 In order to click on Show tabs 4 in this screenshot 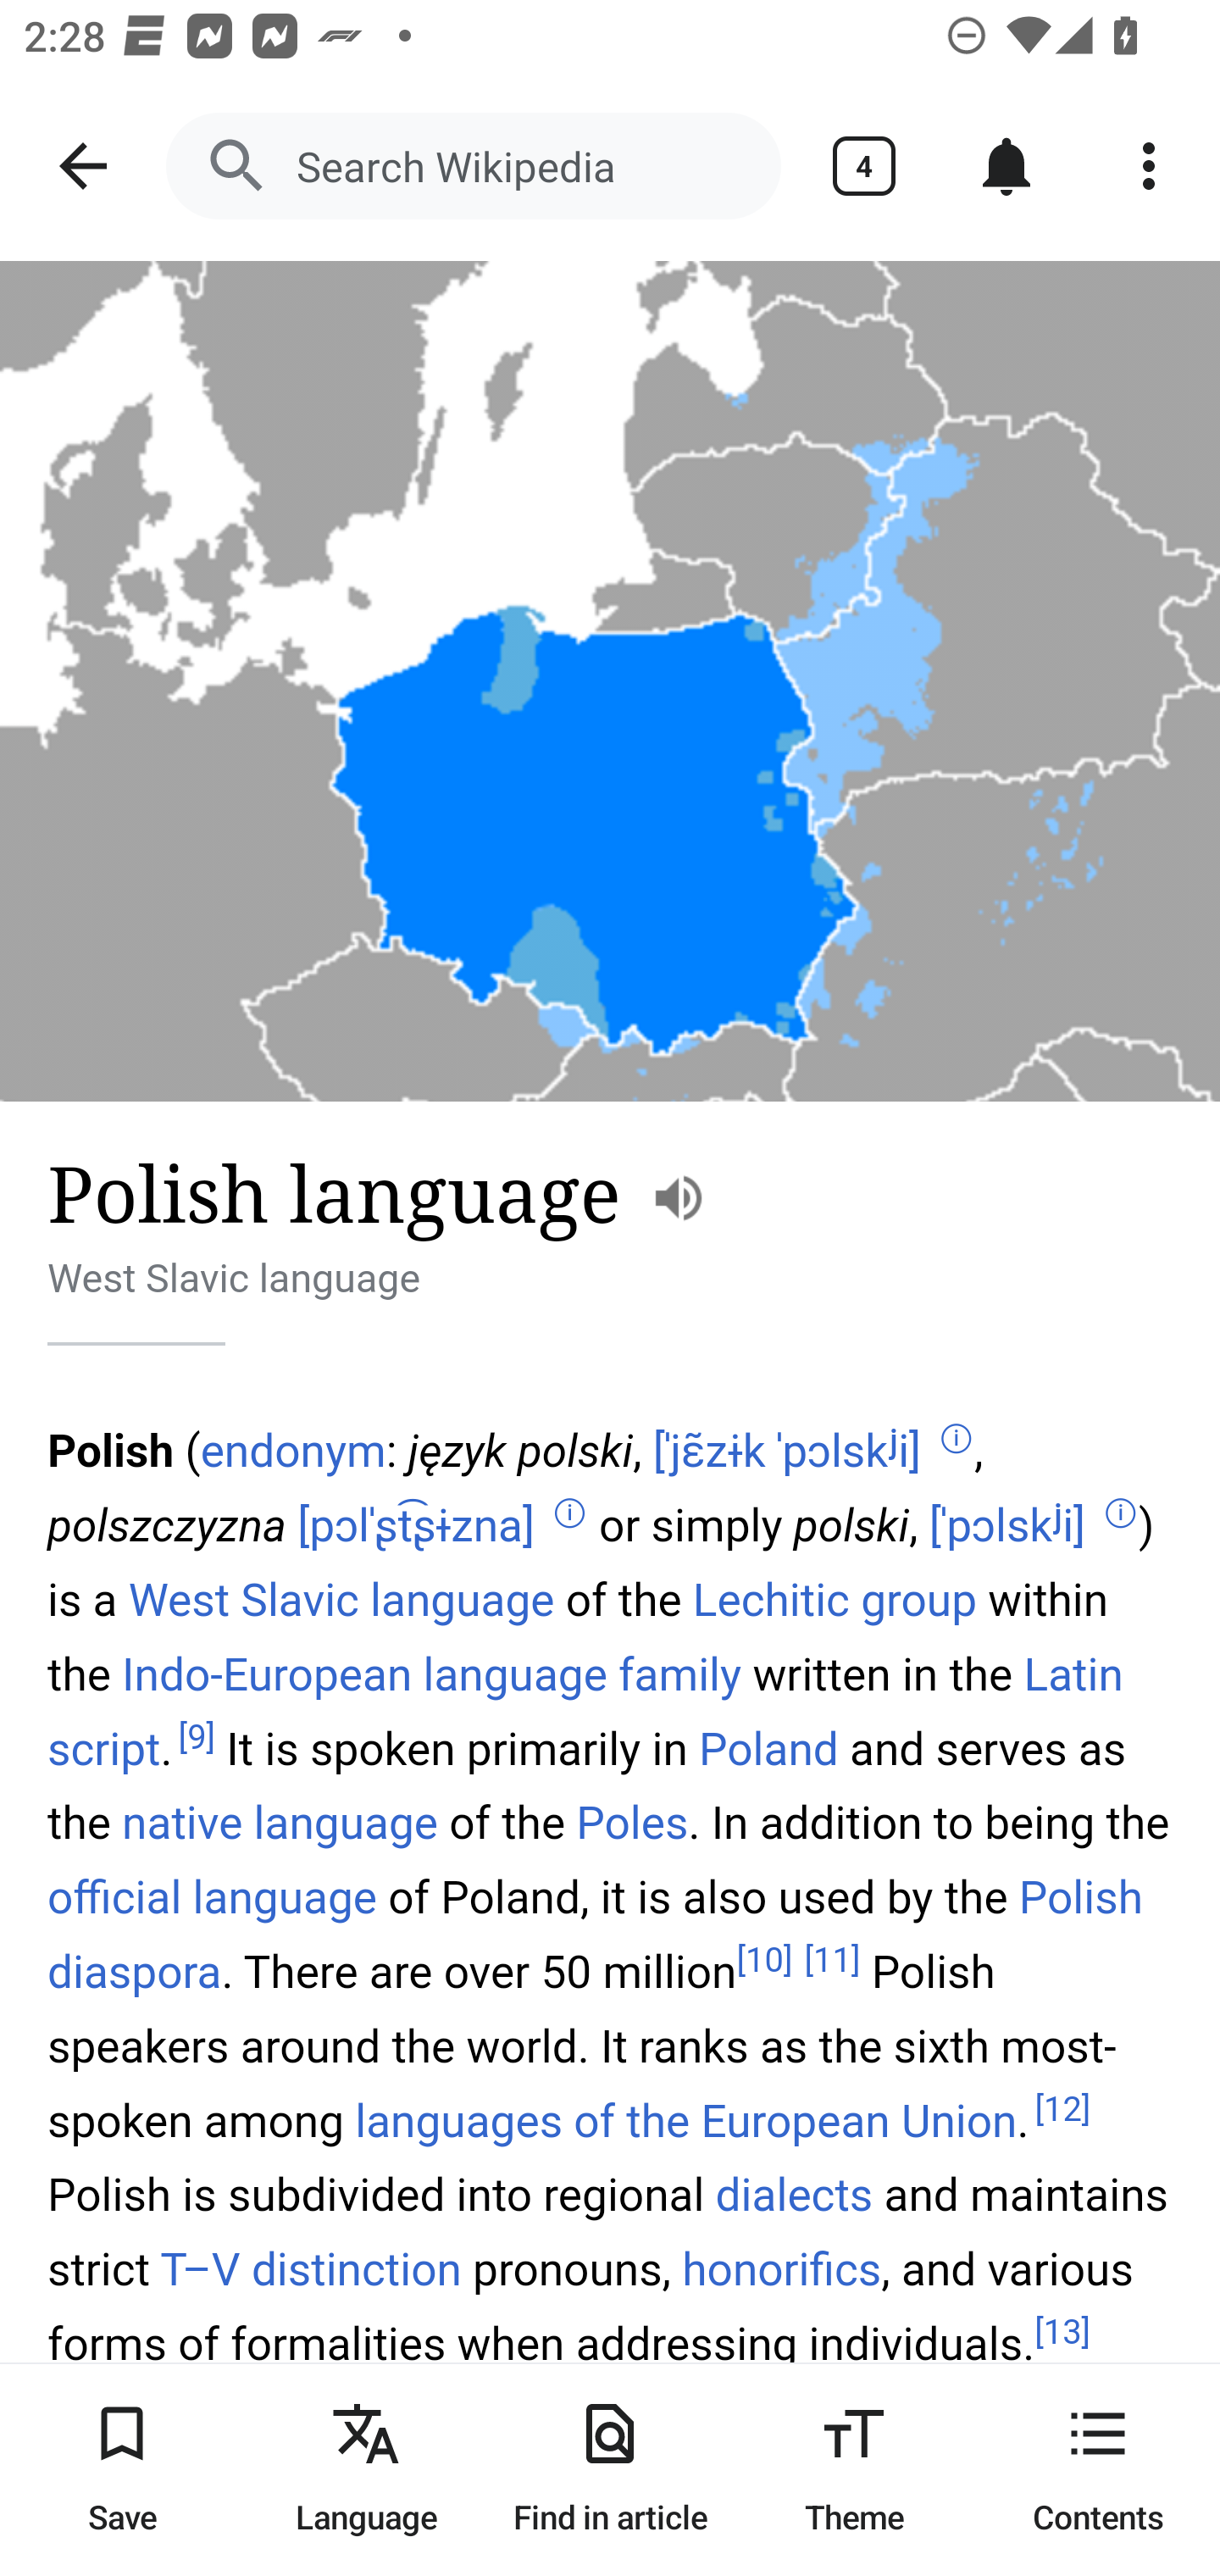, I will do `click(864, 166)`.